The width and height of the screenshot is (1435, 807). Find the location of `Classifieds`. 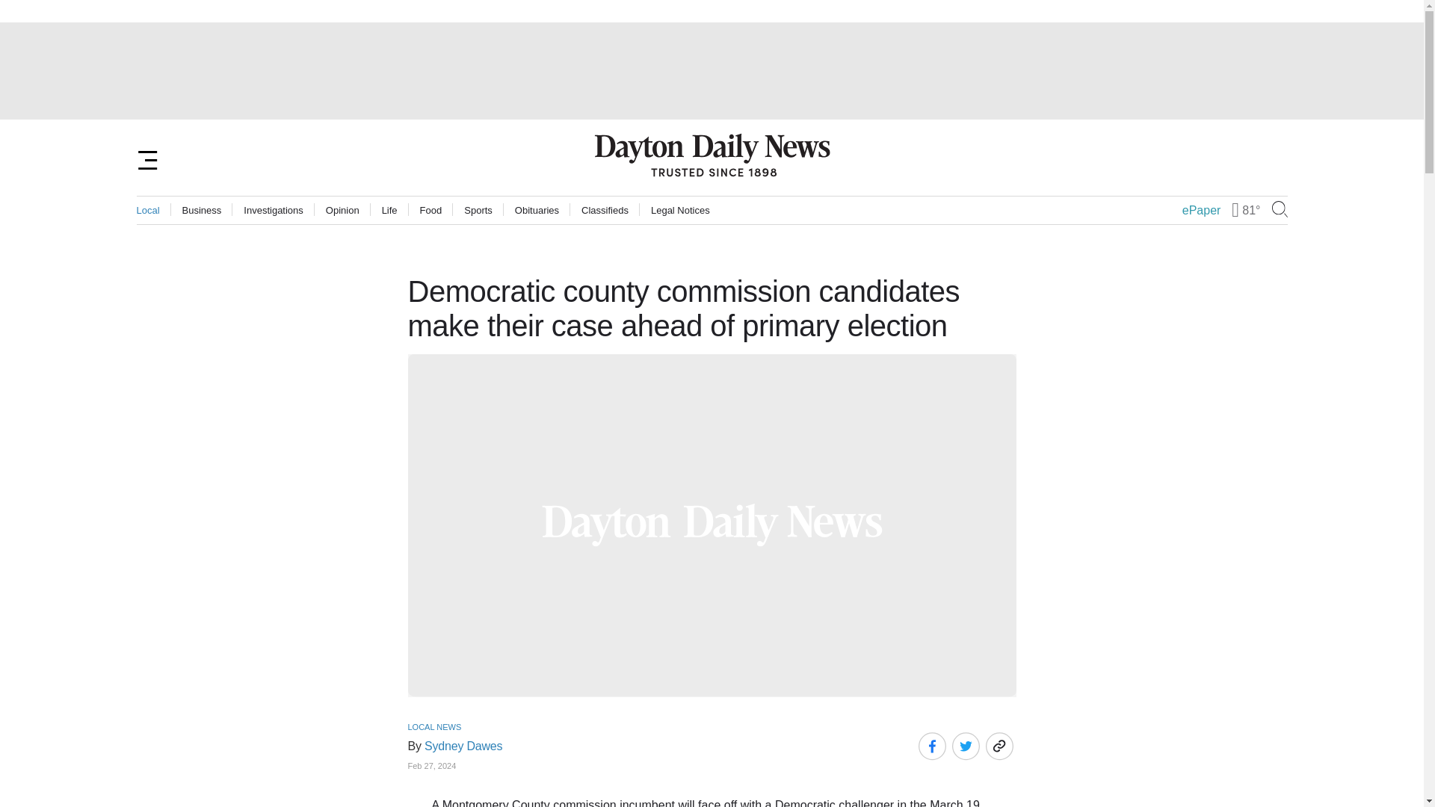

Classifieds is located at coordinates (604, 211).